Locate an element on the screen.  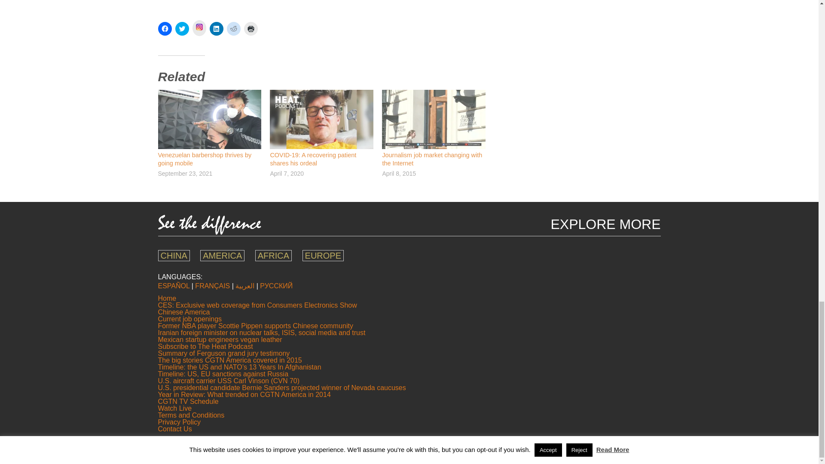
YouTube player is located at coordinates (324, 6).